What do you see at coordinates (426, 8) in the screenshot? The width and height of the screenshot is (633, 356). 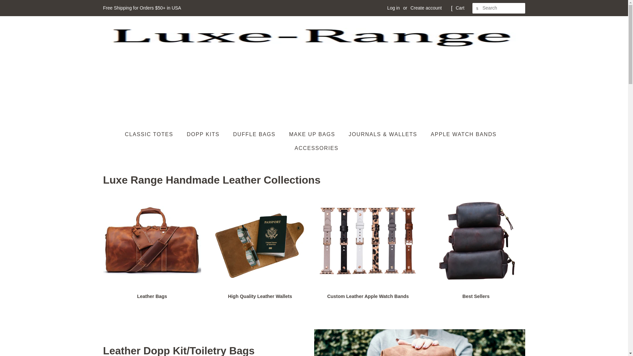 I see `Create account` at bounding box center [426, 8].